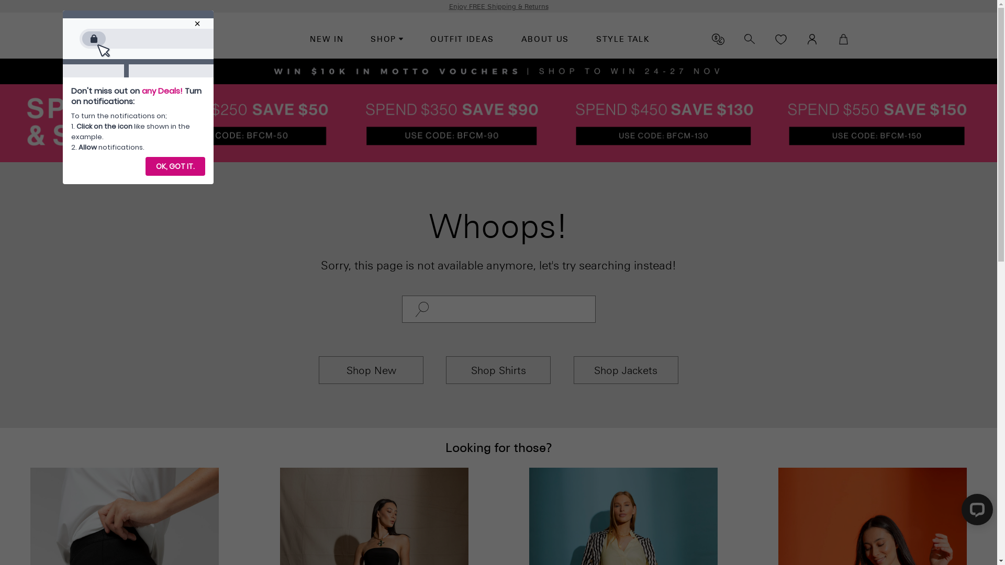 Image resolution: width=1005 pixels, height=565 pixels. I want to click on Shop Jackets, so click(626, 370).